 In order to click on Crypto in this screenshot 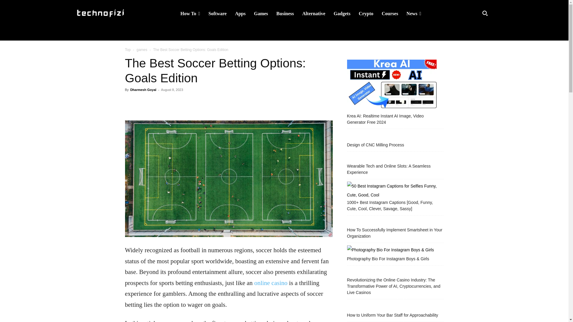, I will do `click(366, 13)`.